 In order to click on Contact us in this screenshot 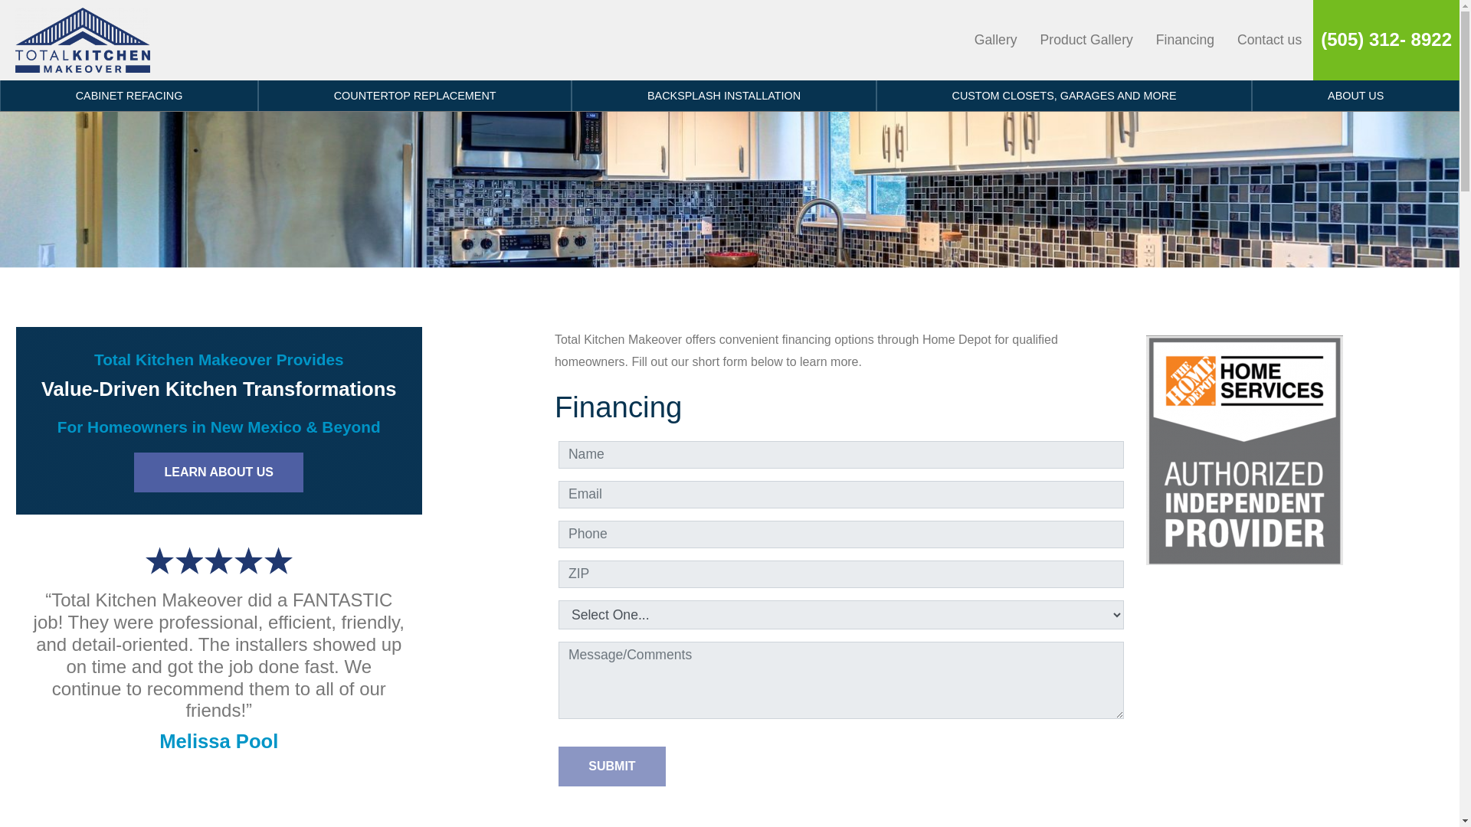, I will do `click(1269, 40)`.